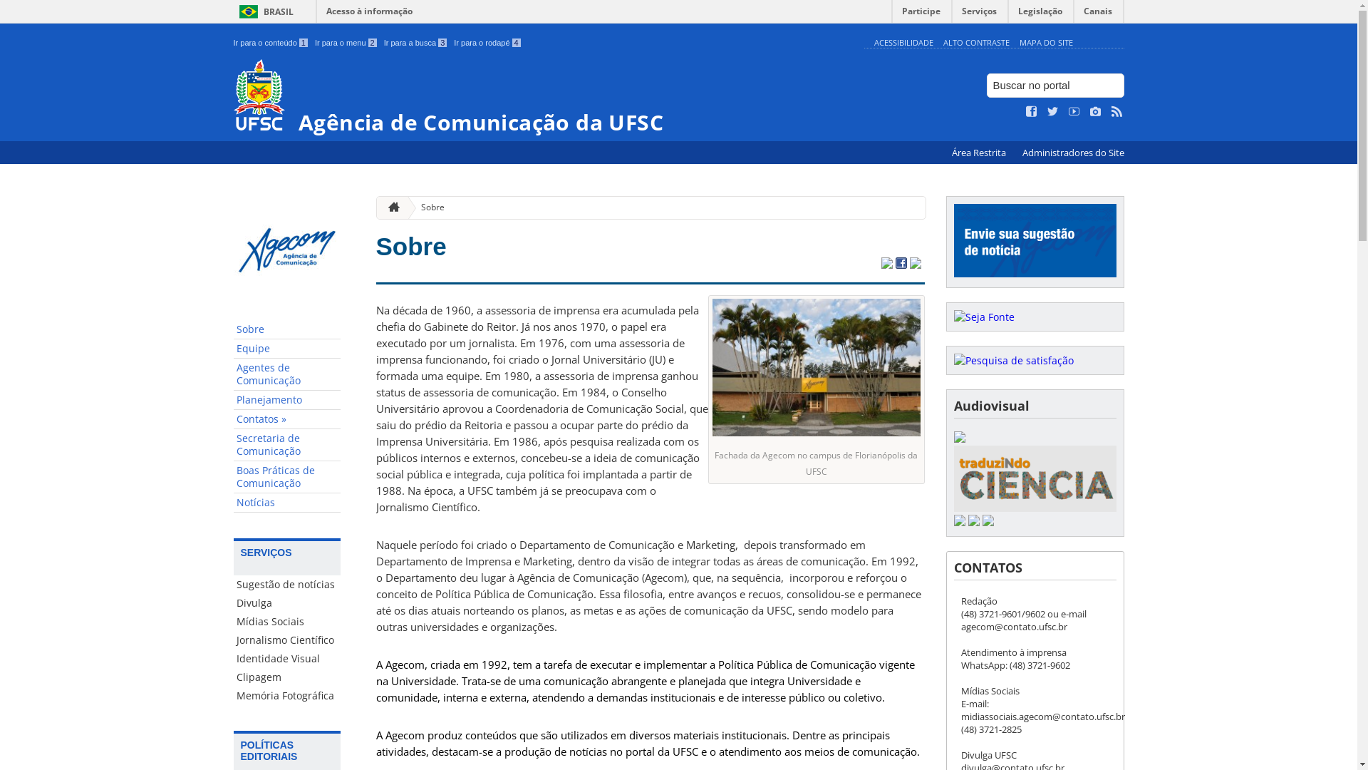 The image size is (1368, 770). Describe the element at coordinates (427, 208) in the screenshot. I see `Sobre` at that location.